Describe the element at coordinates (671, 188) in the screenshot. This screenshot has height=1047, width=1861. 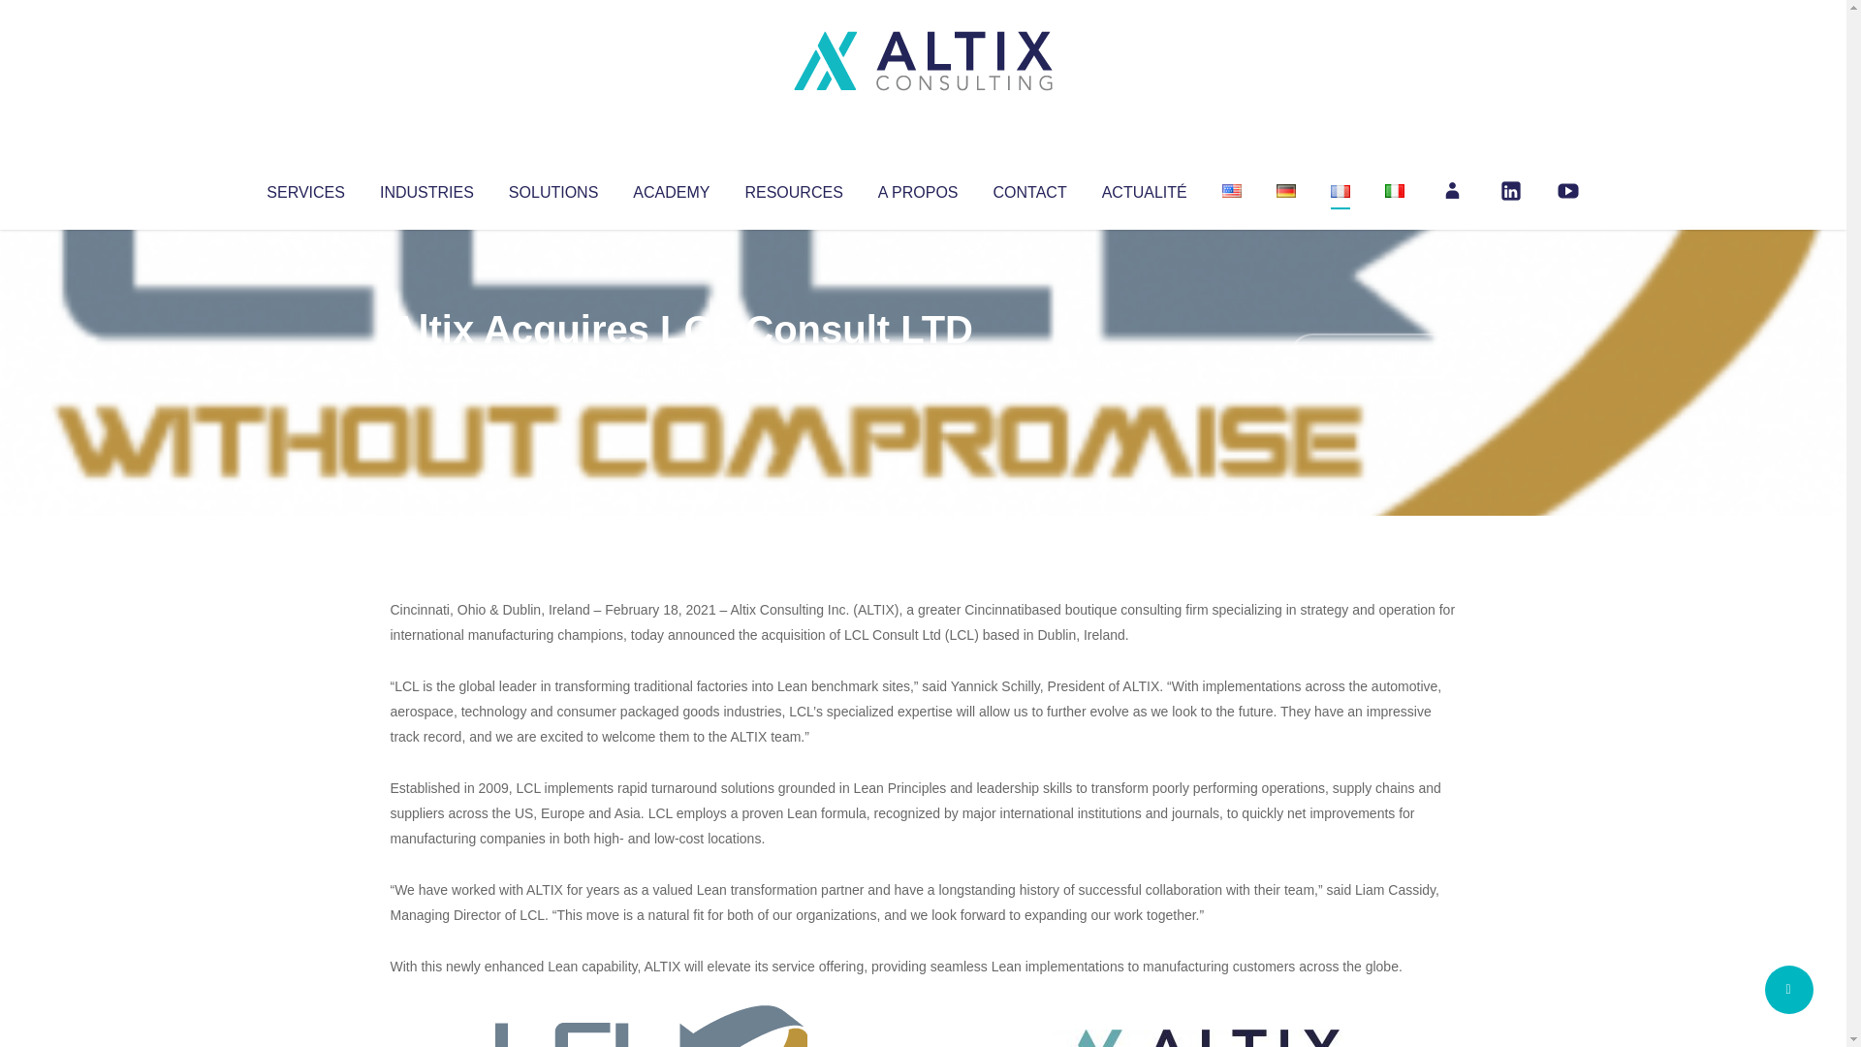
I see `ACADEMY` at that location.